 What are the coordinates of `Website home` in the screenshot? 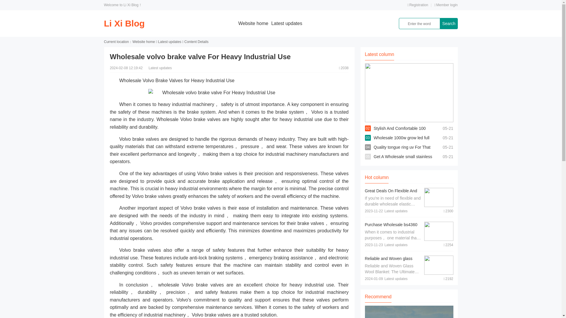 It's located at (143, 42).